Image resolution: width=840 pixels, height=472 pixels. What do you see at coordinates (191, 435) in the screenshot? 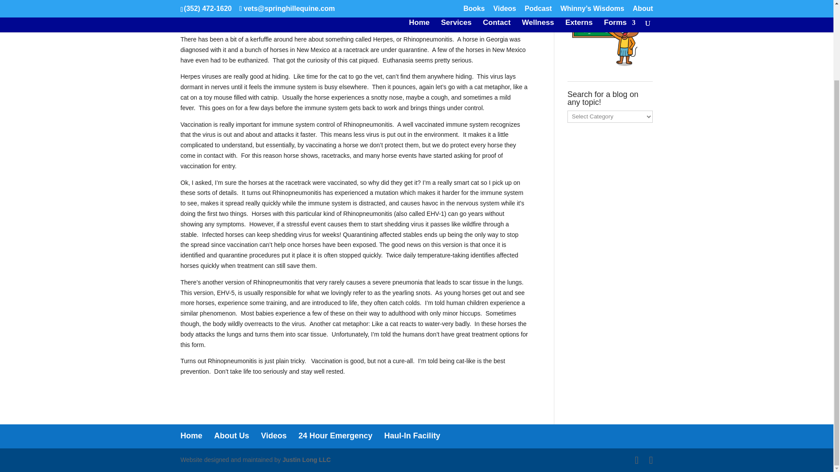
I see `Home` at bounding box center [191, 435].